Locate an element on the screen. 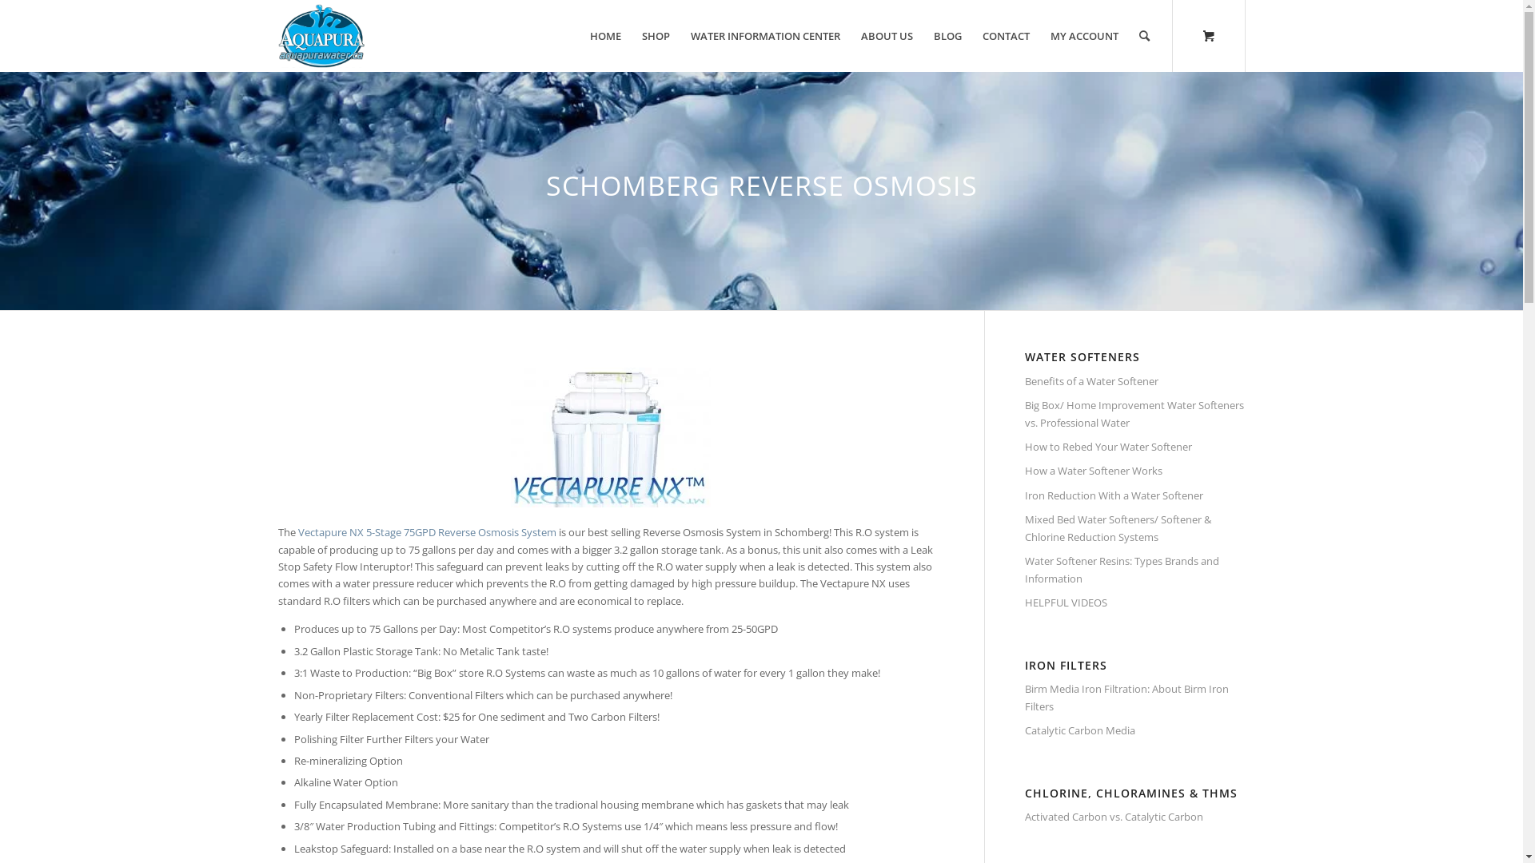  Birm Media Iron Filtration: About Birm Iron Filters is located at coordinates (1135, 698).